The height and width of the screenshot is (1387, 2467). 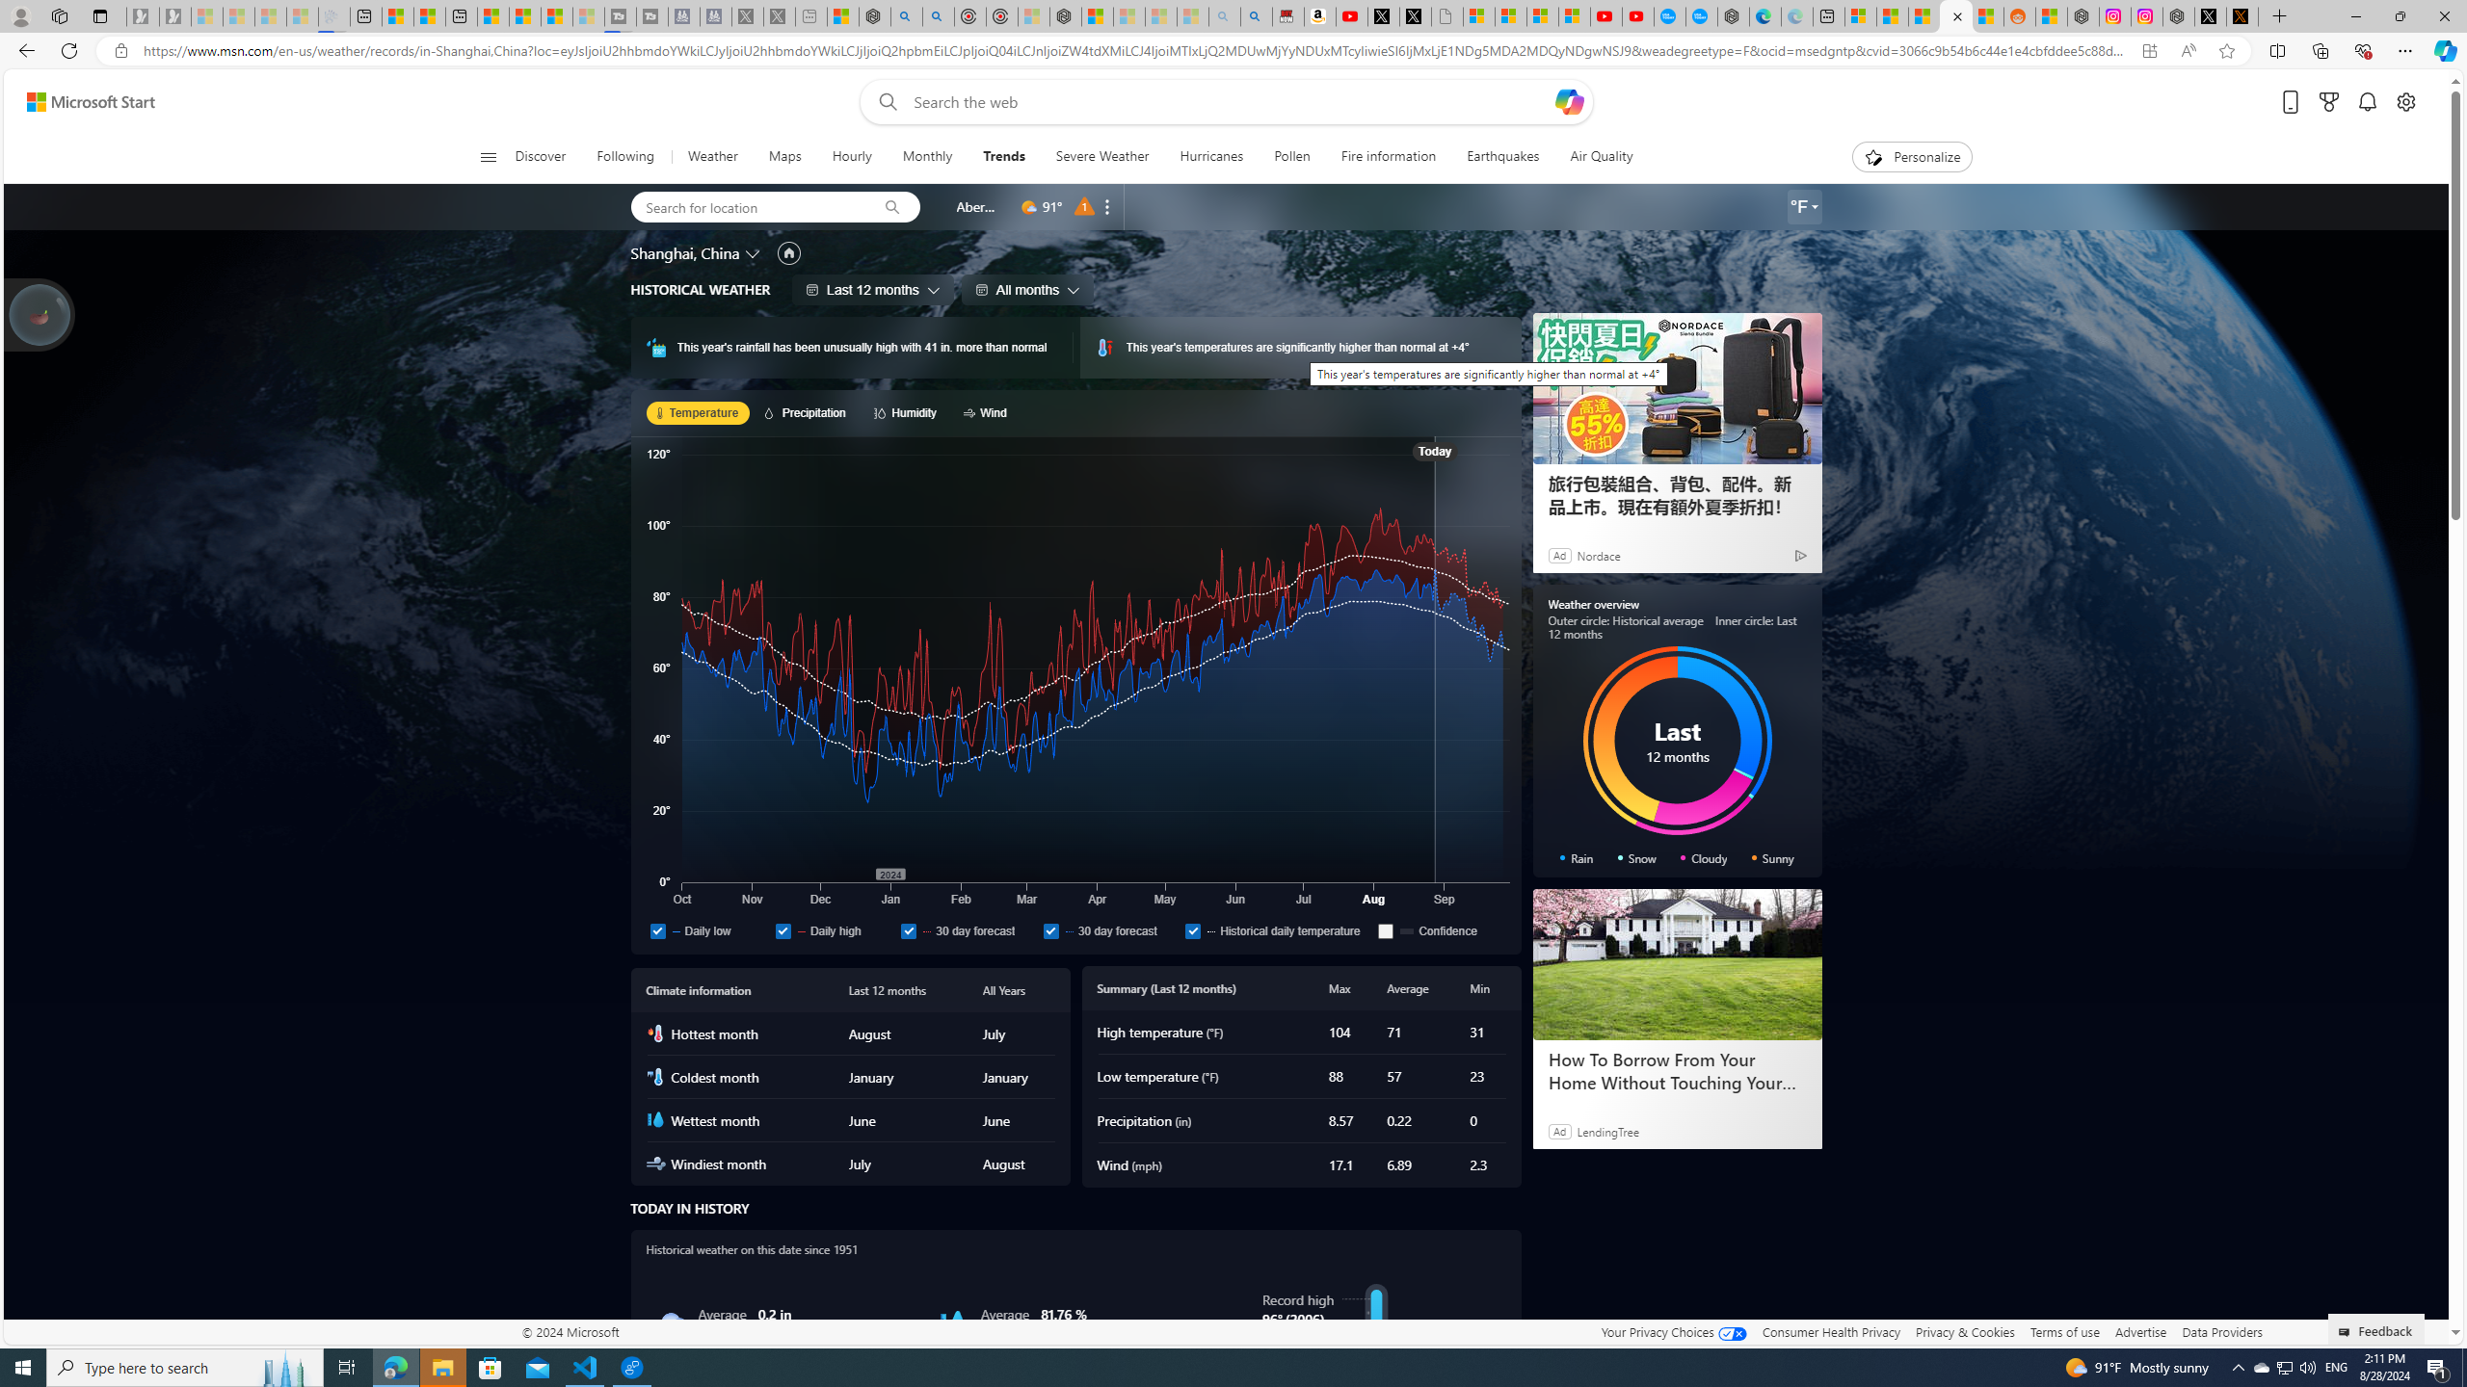 What do you see at coordinates (2188, 51) in the screenshot?
I see `Read aloud this page (Ctrl+Shift+U)` at bounding box center [2188, 51].